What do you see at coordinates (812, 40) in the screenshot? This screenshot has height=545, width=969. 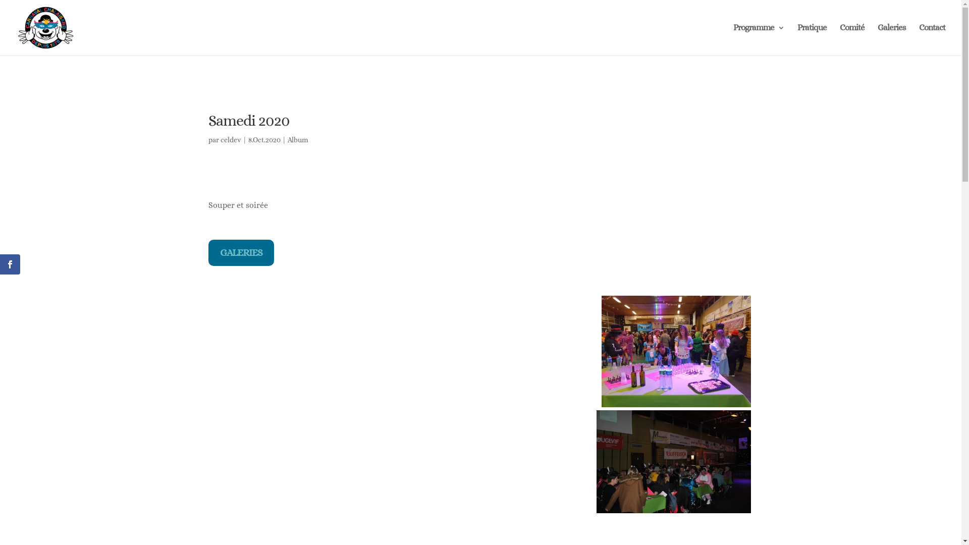 I see `Pratique` at bounding box center [812, 40].